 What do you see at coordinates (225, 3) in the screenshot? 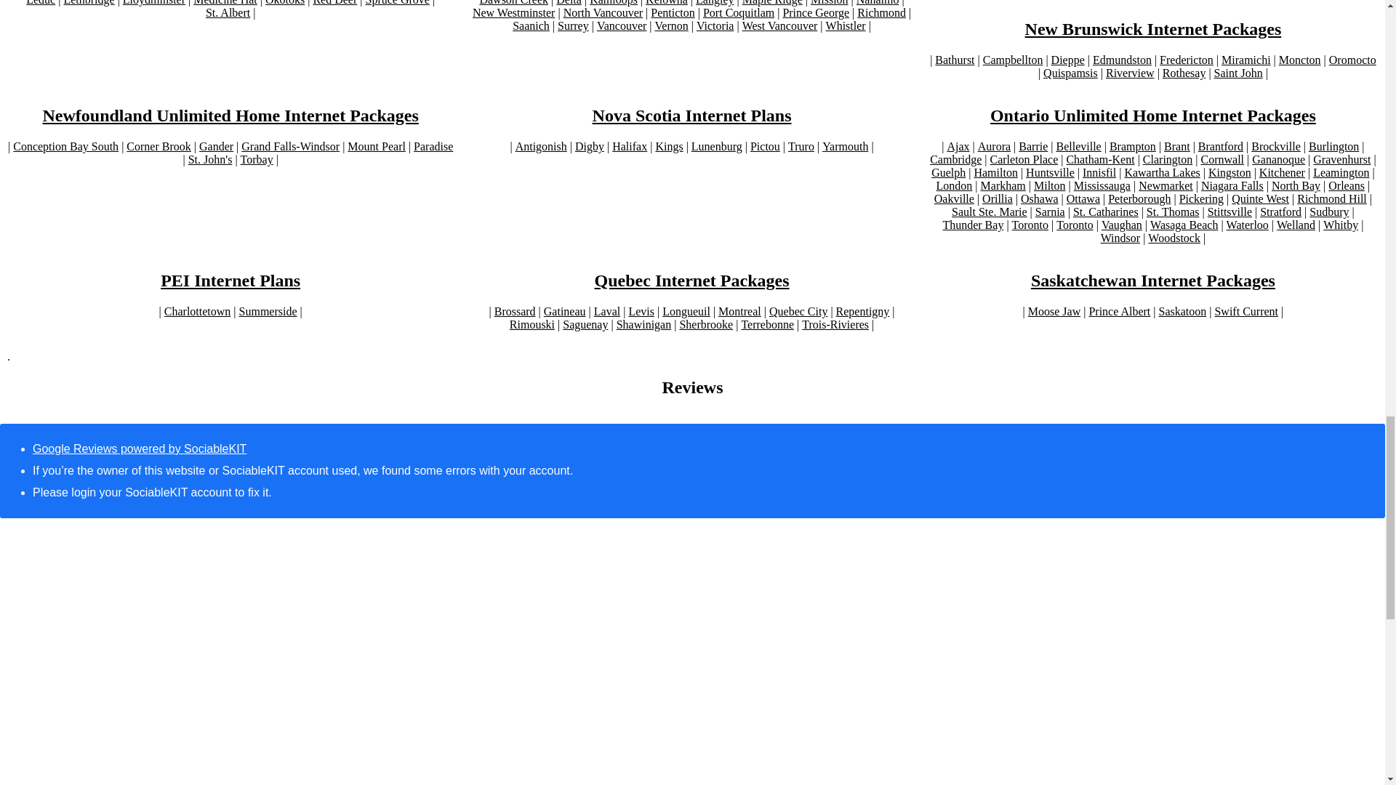
I see `Medicine Hat` at bounding box center [225, 3].